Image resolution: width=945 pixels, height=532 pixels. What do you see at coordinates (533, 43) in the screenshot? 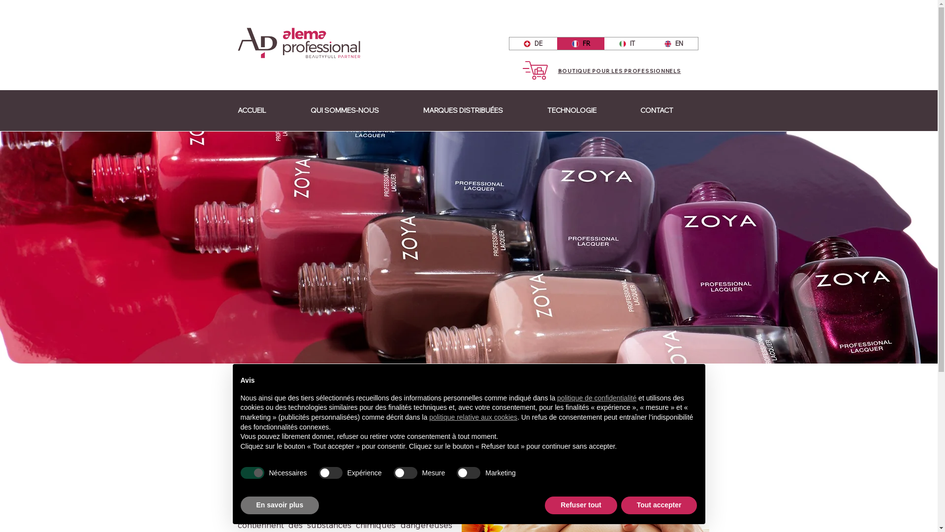
I see `DE` at bounding box center [533, 43].